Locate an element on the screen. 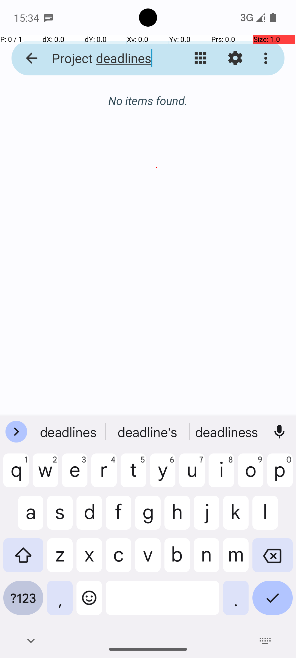 The image size is (296, 658). Meeting with Marketing is located at coordinates (157, 262).